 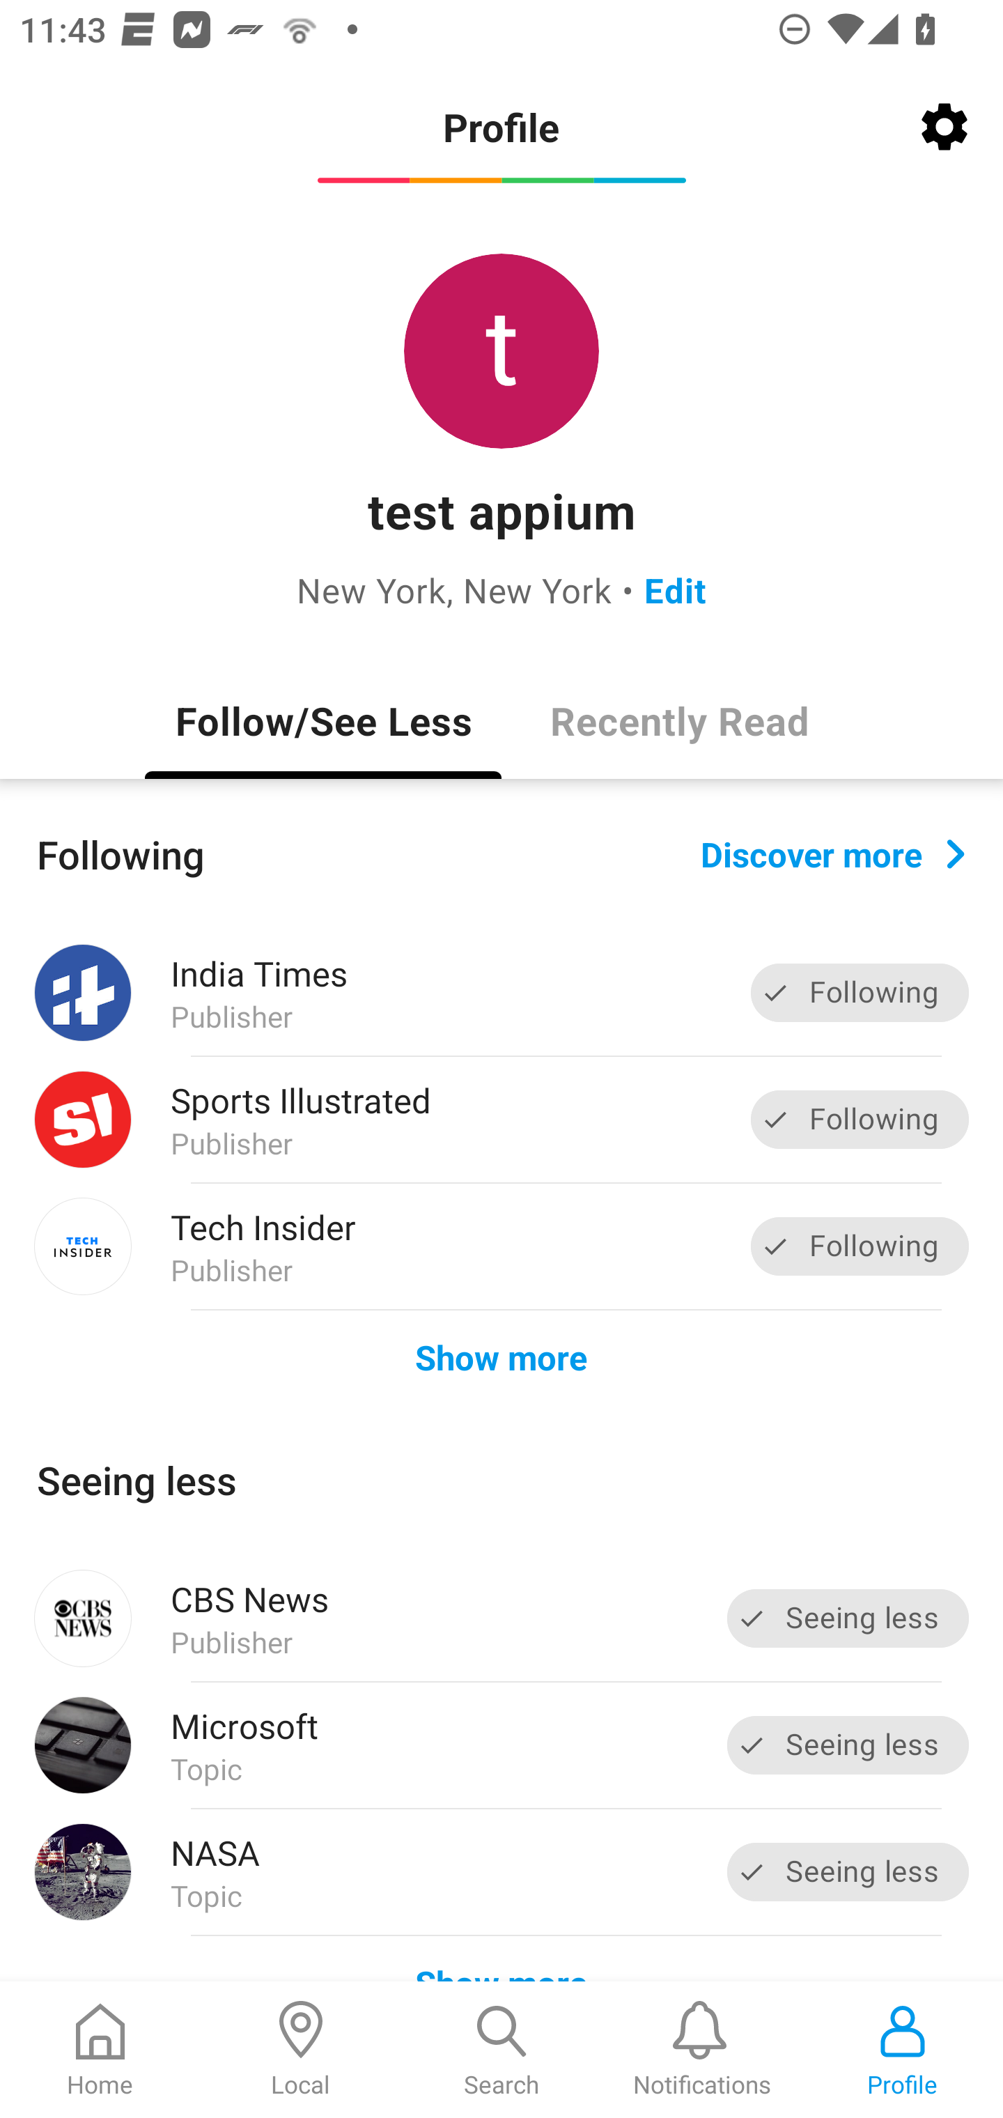 What do you see at coordinates (860, 994) in the screenshot?
I see `Following` at bounding box center [860, 994].